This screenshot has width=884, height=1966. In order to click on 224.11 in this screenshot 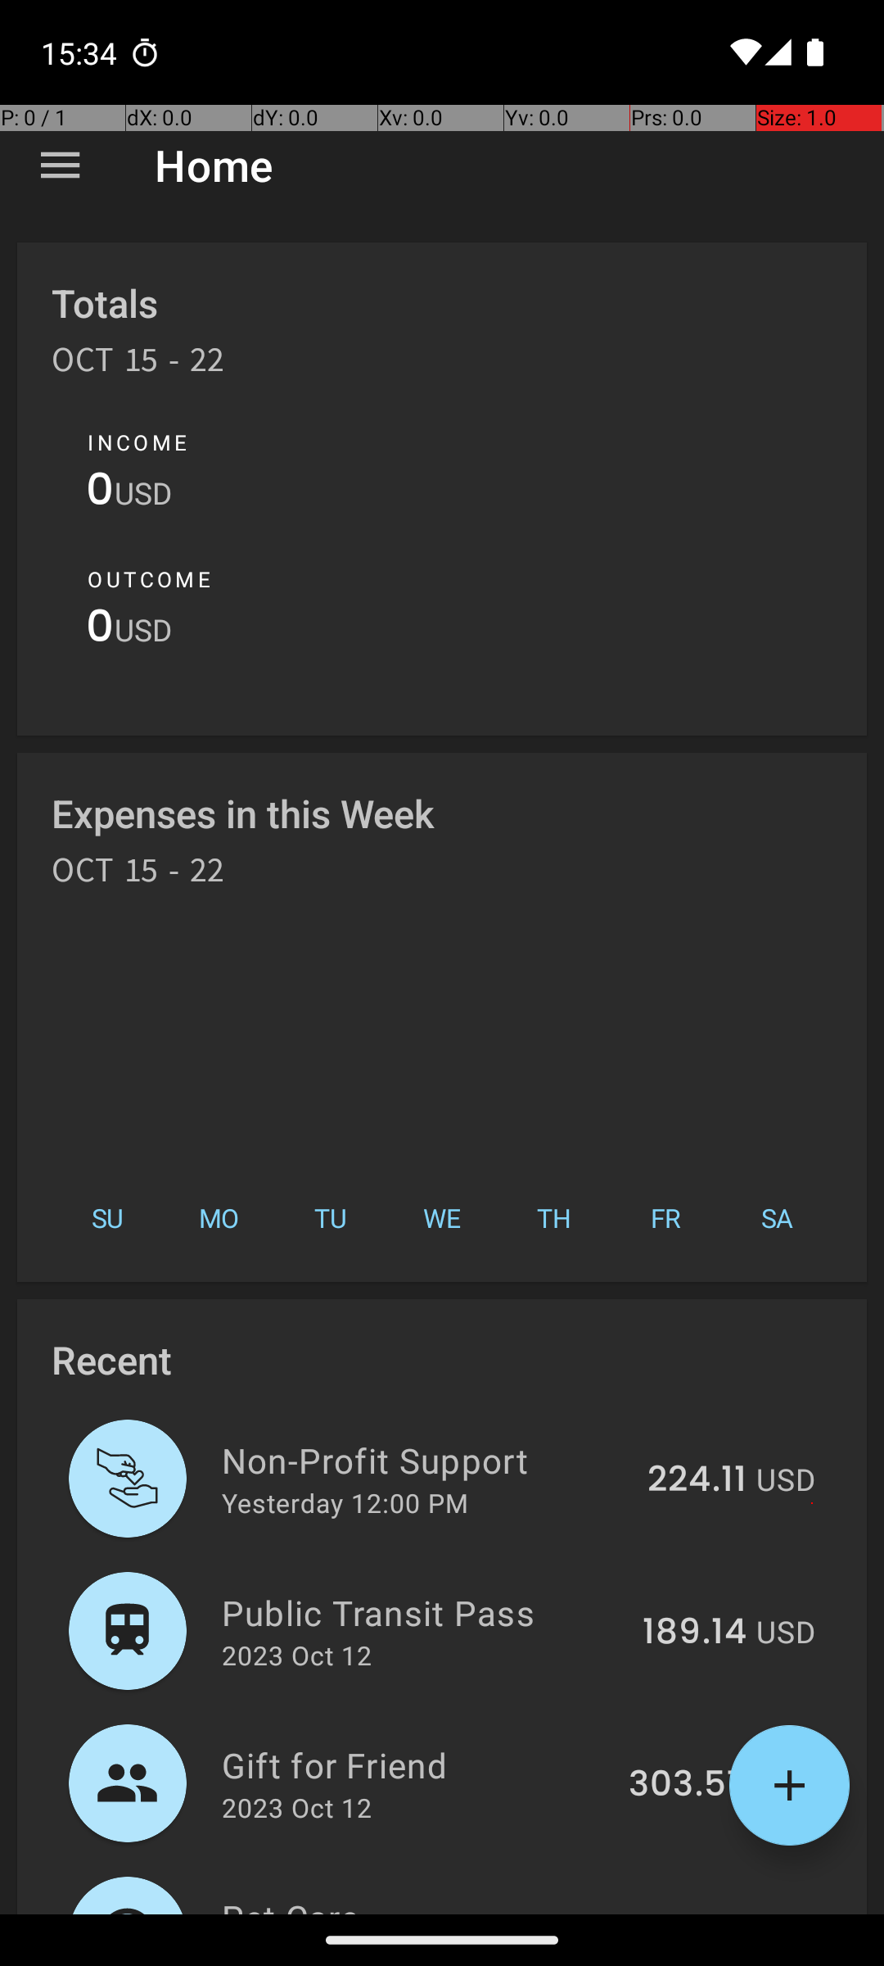, I will do `click(697, 1480)`.